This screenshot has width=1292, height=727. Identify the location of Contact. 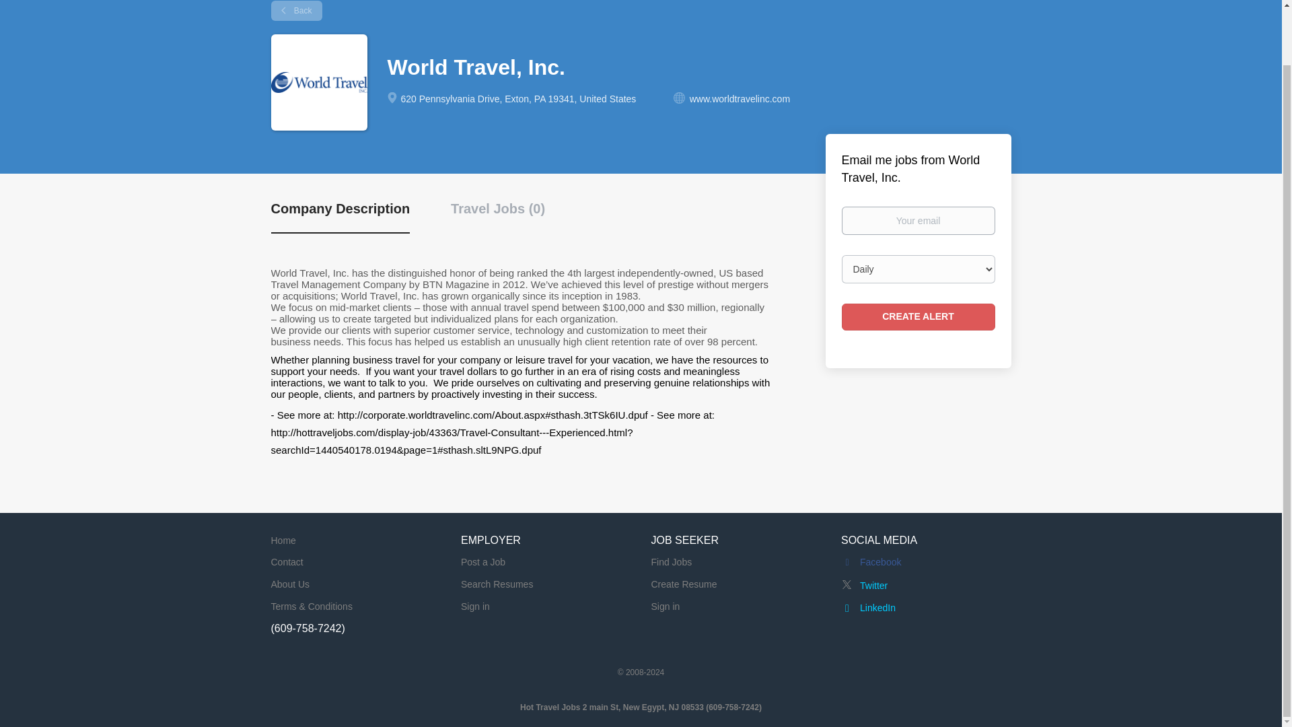
(286, 562).